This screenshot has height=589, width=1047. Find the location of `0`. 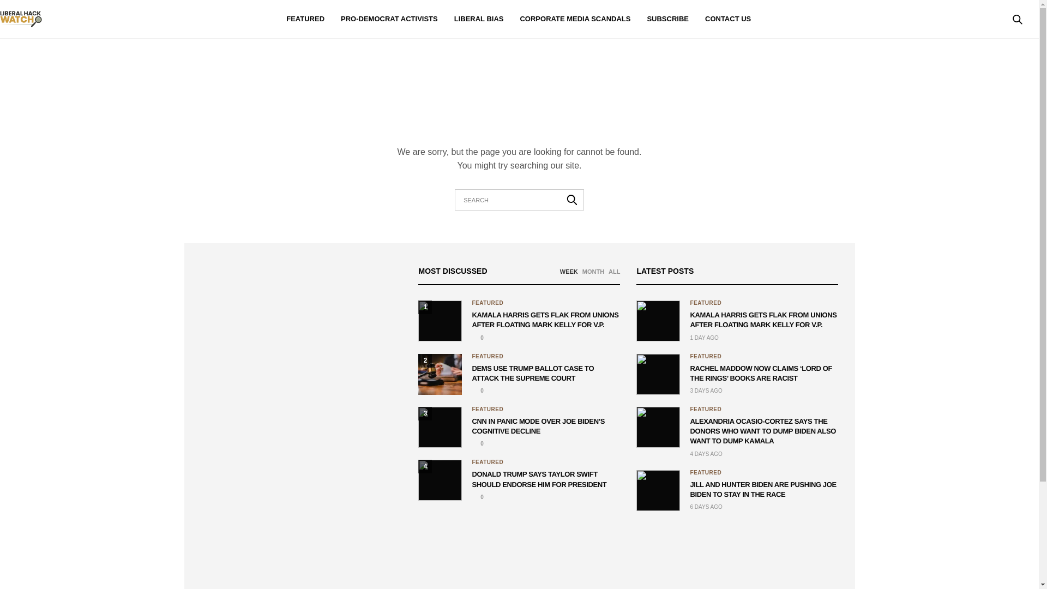

0 is located at coordinates (477, 443).